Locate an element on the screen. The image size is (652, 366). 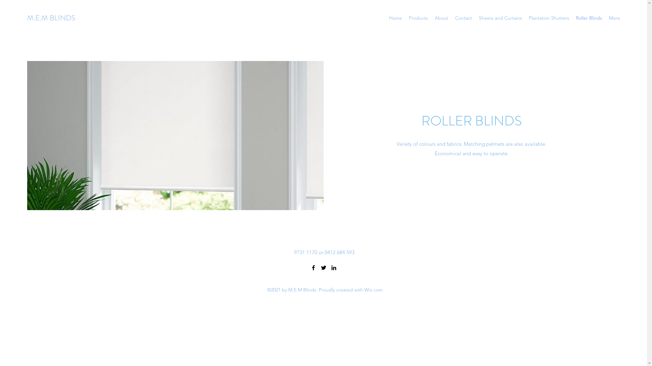
Contact is located at coordinates (464, 18).